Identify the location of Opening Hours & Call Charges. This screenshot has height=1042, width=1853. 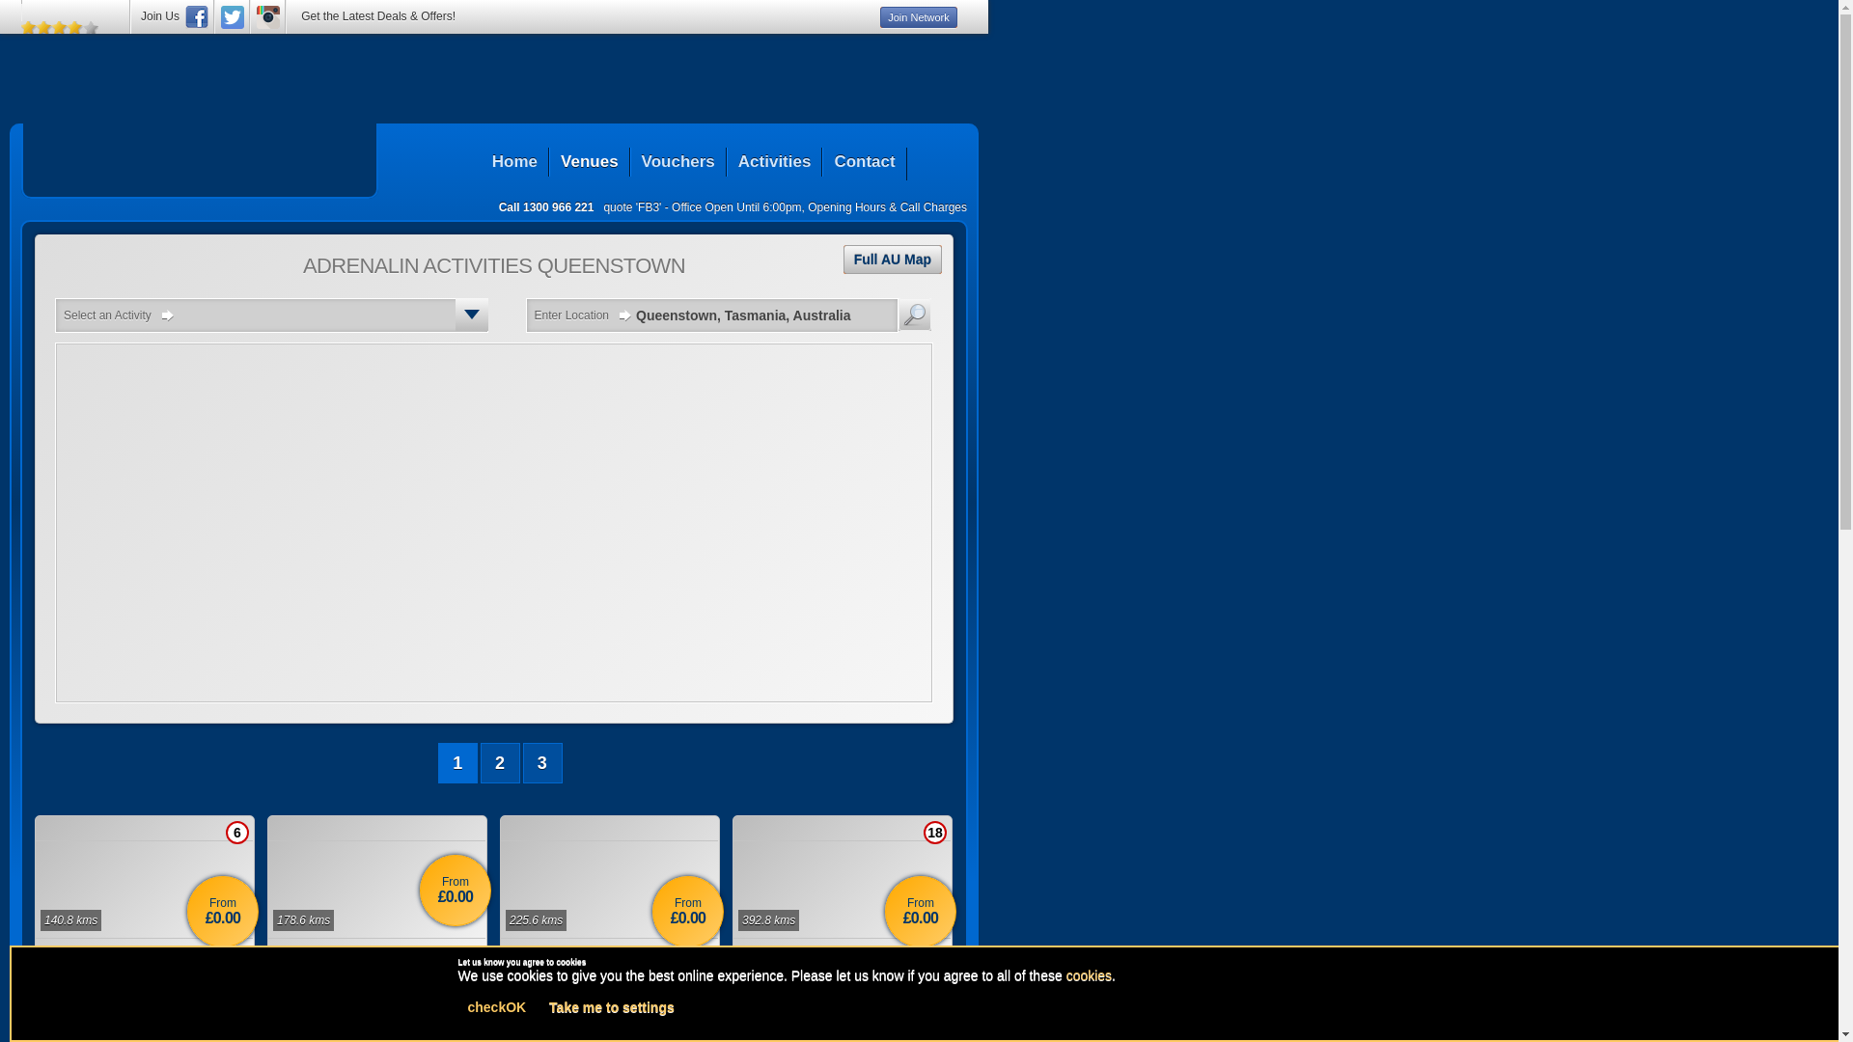
(888, 207).